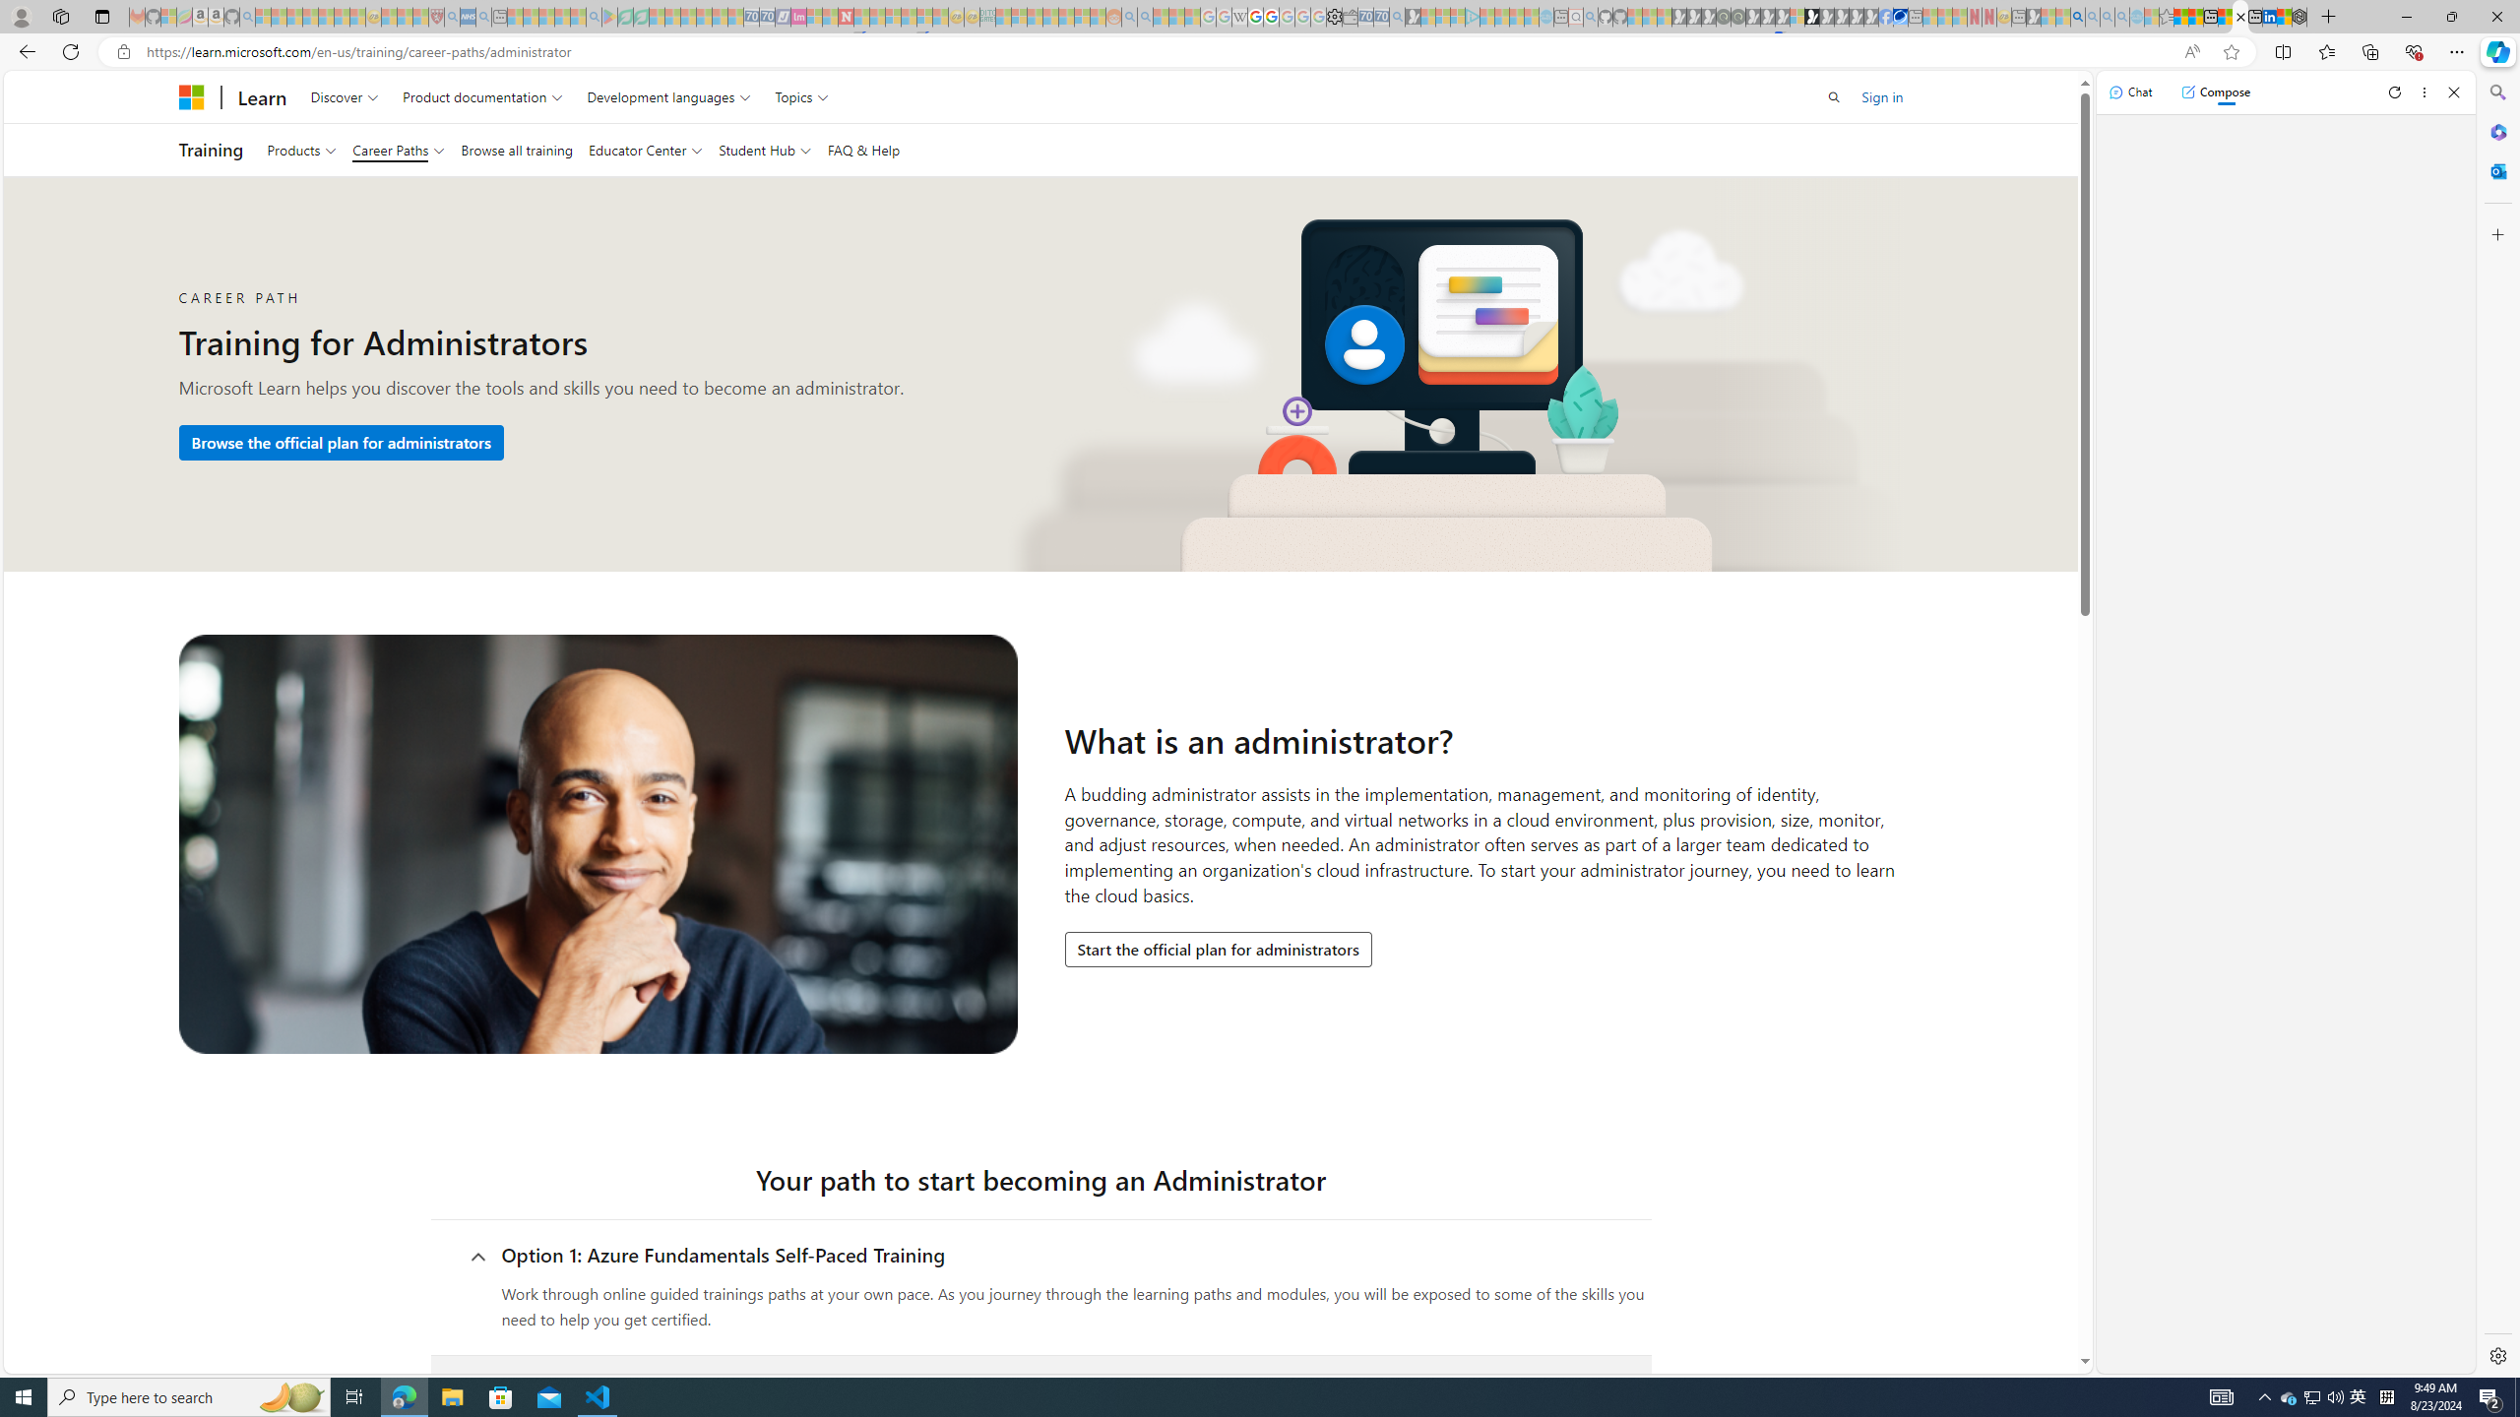  What do you see at coordinates (191, 96) in the screenshot?
I see `Microsoft` at bounding box center [191, 96].